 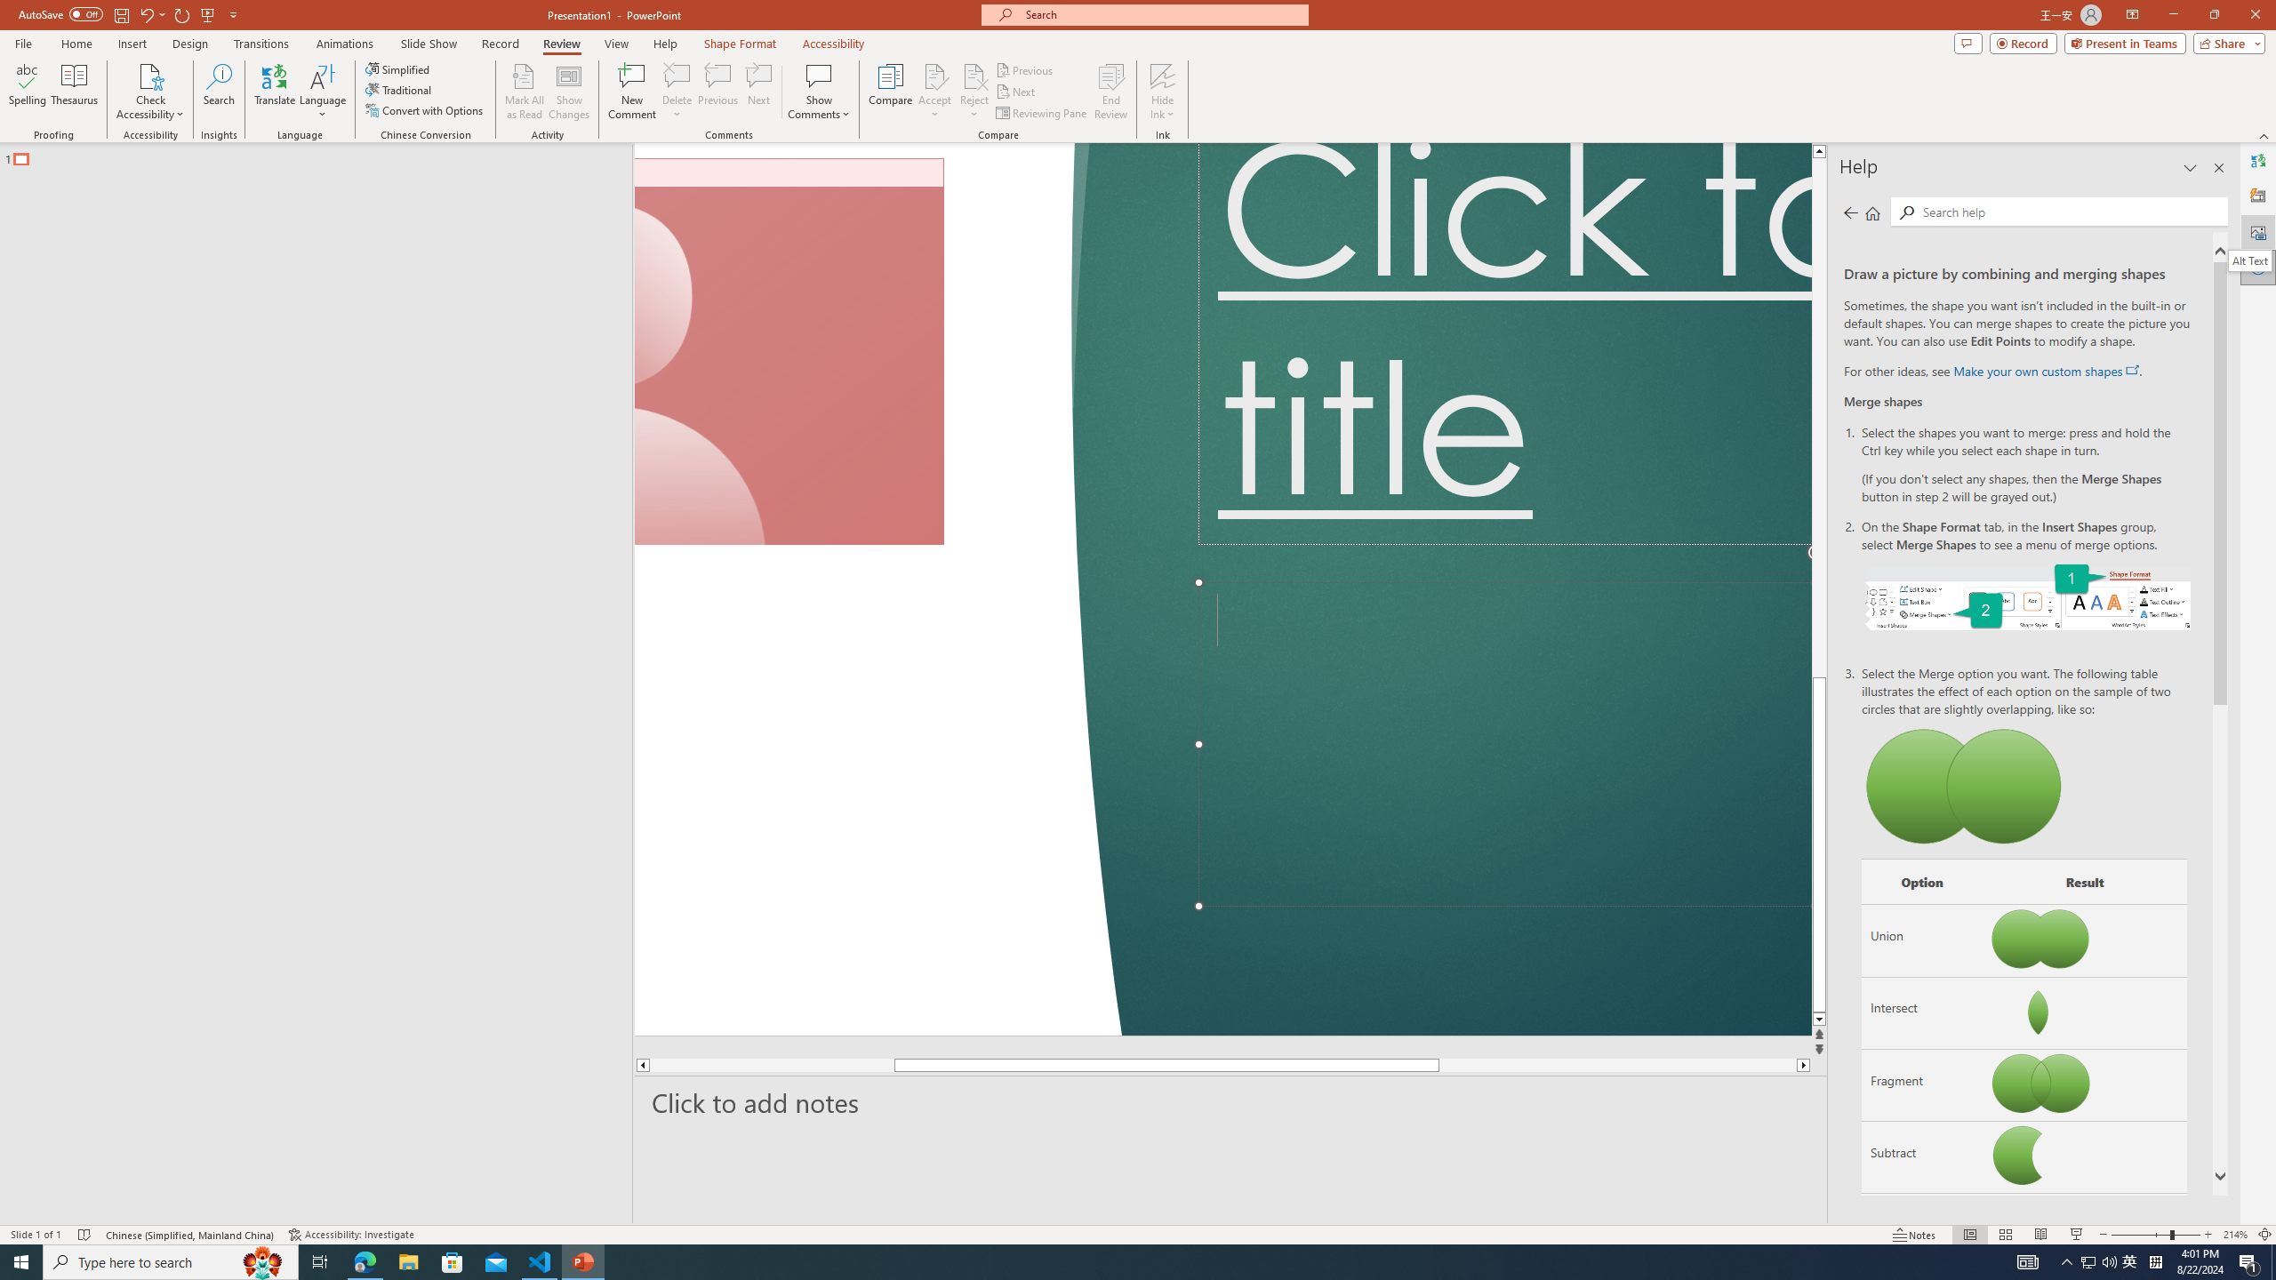 I want to click on Shape Format, so click(x=741, y=44).